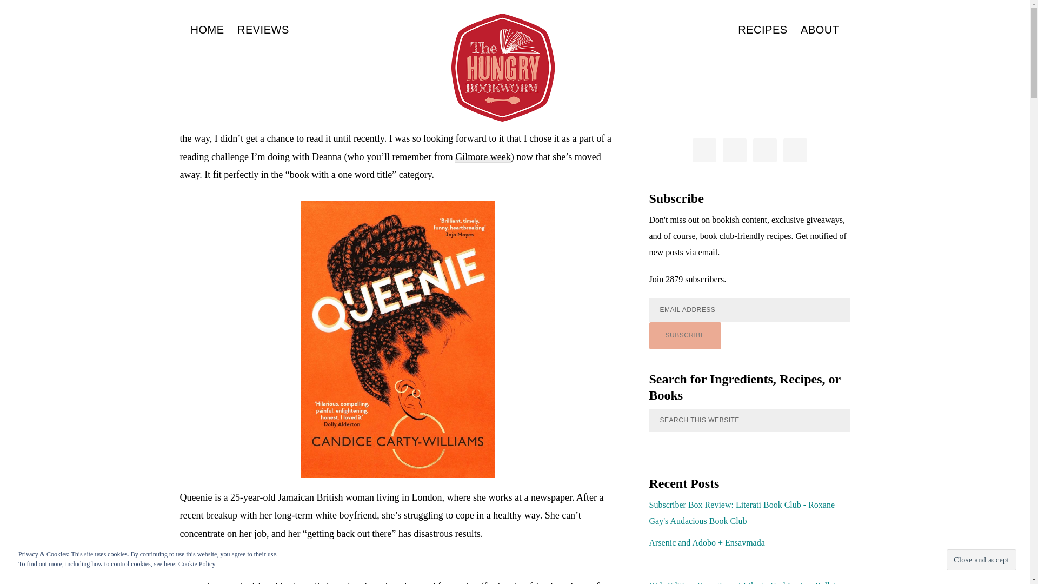  I want to click on 1 Comment, so click(450, 59).